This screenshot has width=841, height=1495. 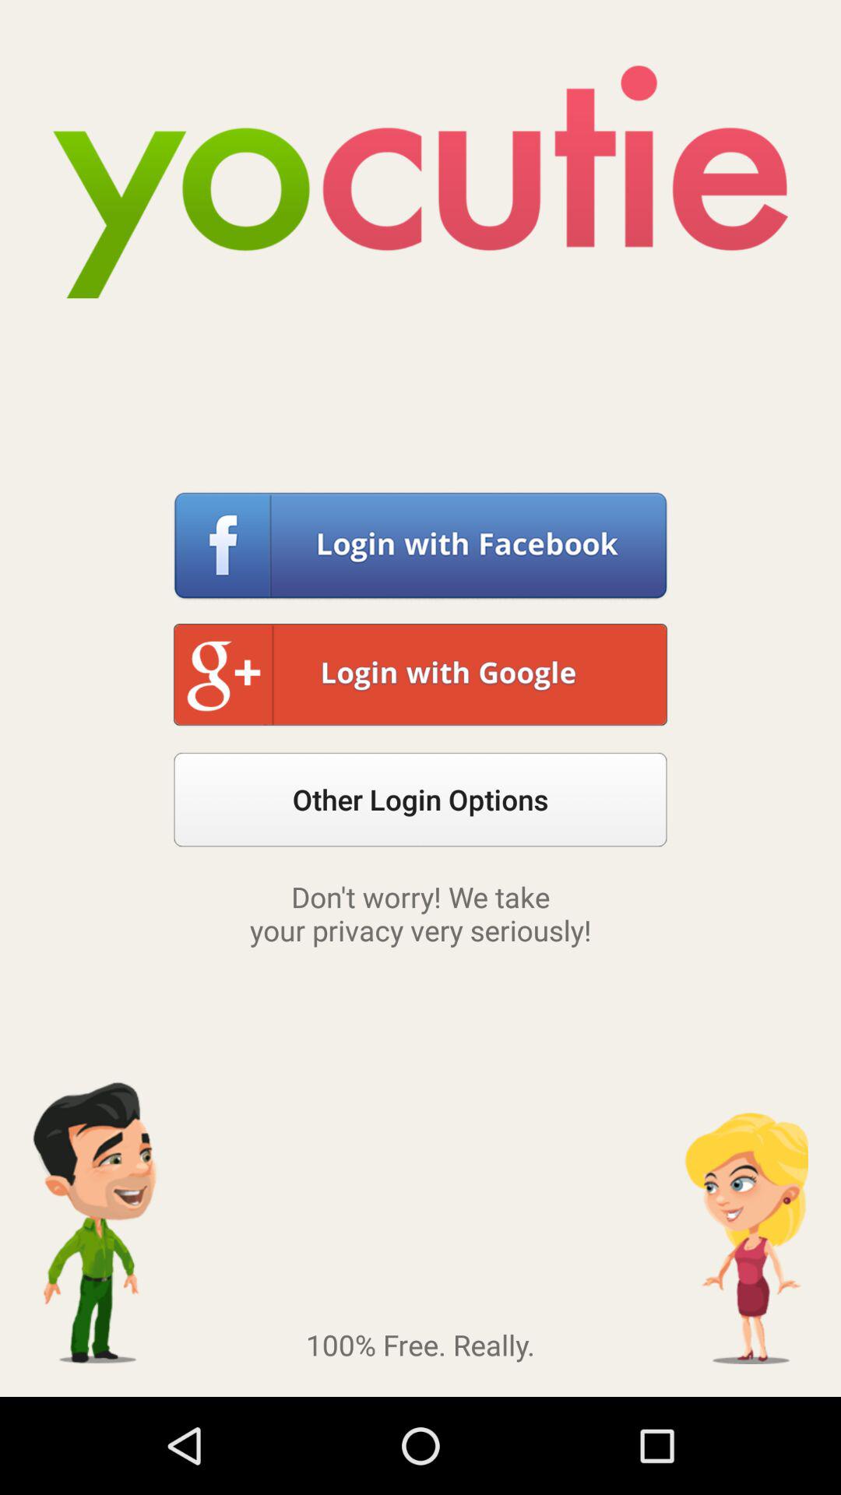 I want to click on launch other login options item, so click(x=420, y=799).